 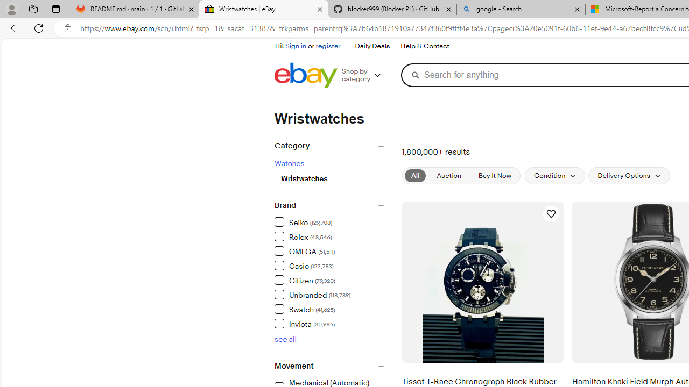 What do you see at coordinates (331, 236) in the screenshot?
I see `Rolex(48,546) Items` at bounding box center [331, 236].